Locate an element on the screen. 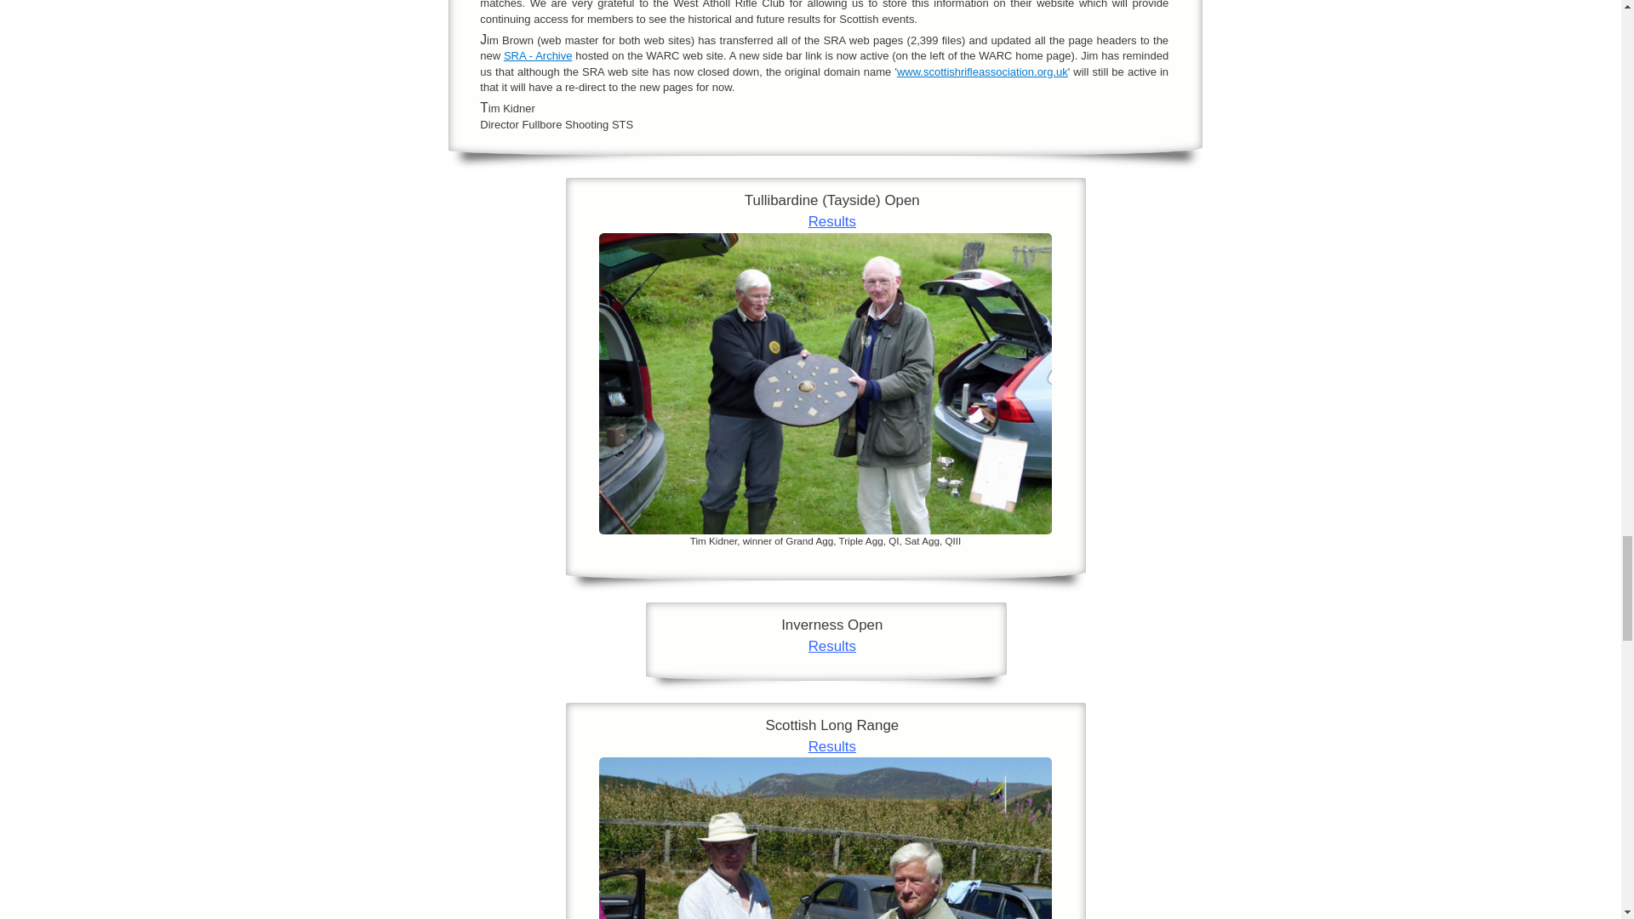 The width and height of the screenshot is (1634, 919). SRA - Archive is located at coordinates (538, 56).